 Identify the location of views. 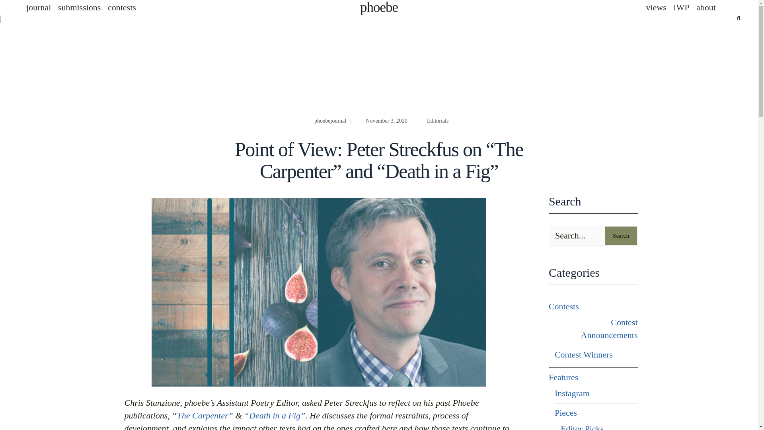
(656, 7).